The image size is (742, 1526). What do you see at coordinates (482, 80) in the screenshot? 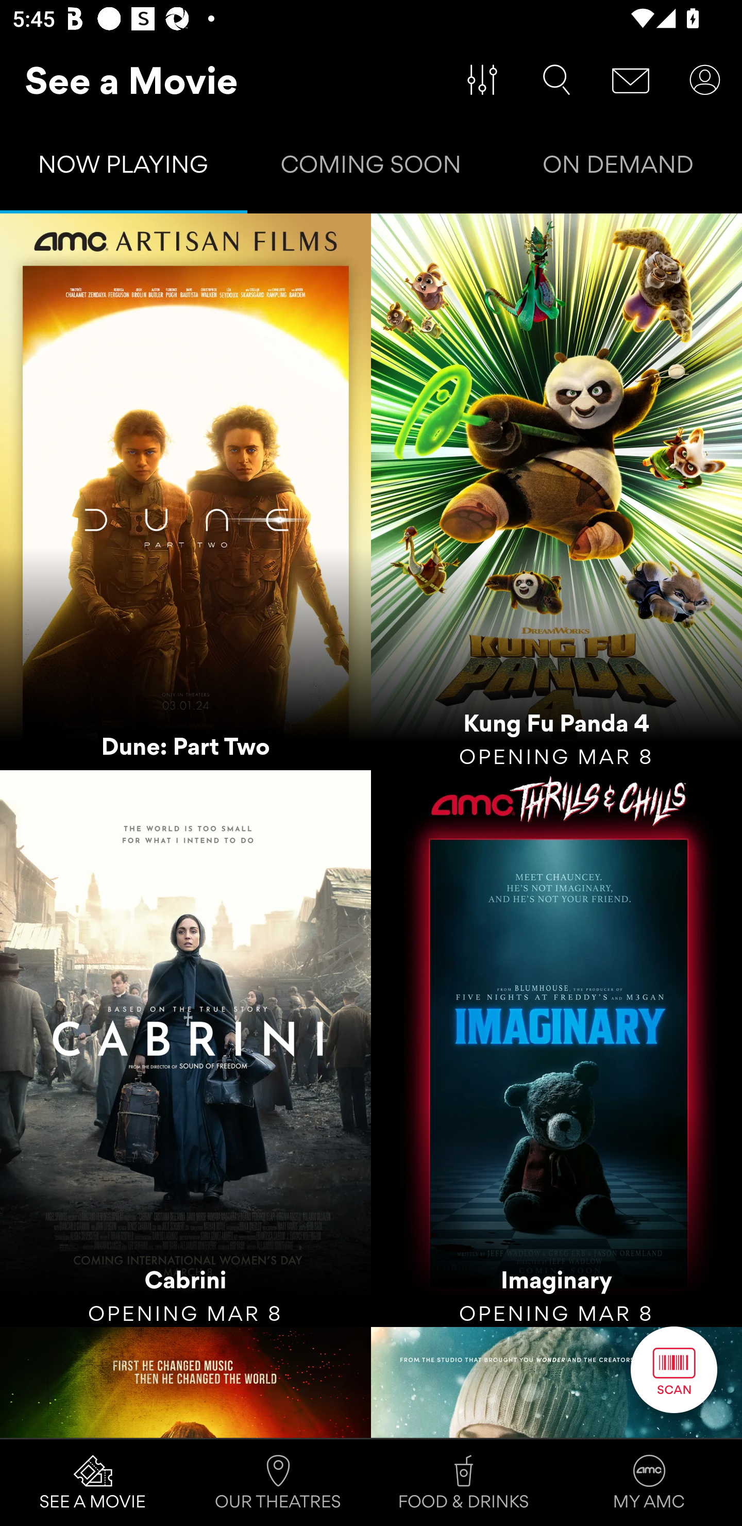
I see `Filter Movies` at bounding box center [482, 80].